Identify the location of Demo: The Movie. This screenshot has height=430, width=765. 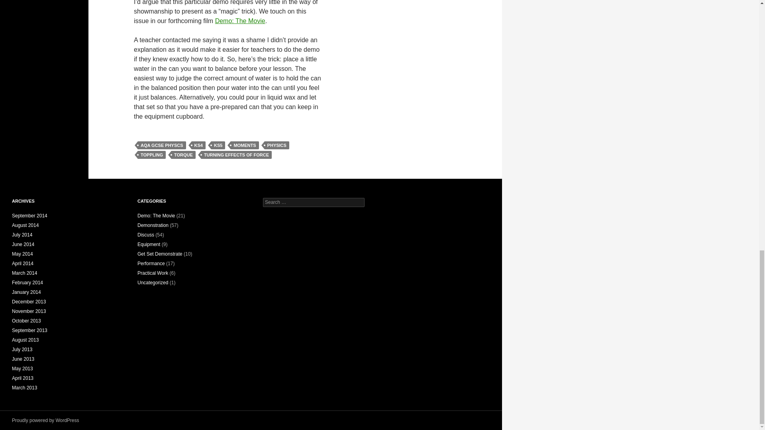
(240, 21).